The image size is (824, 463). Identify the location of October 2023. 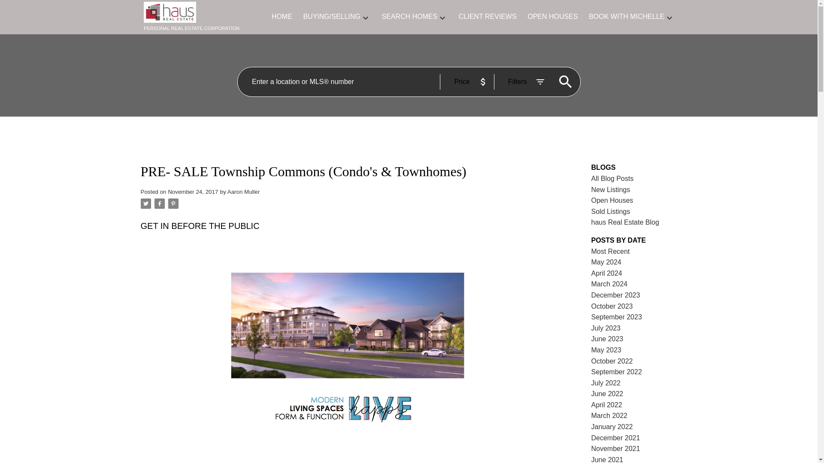
(612, 306).